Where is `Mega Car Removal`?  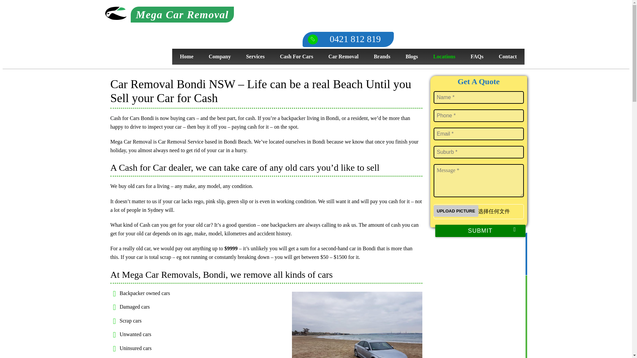 Mega Car Removal is located at coordinates (186, 56).